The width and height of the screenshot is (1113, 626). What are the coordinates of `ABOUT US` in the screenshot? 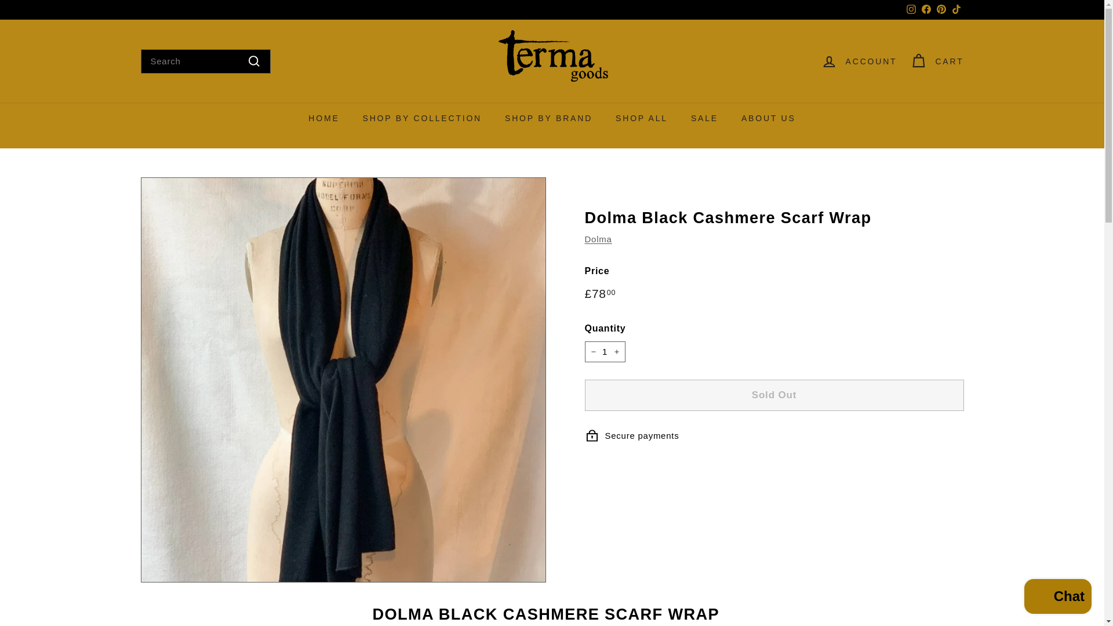 It's located at (769, 118).